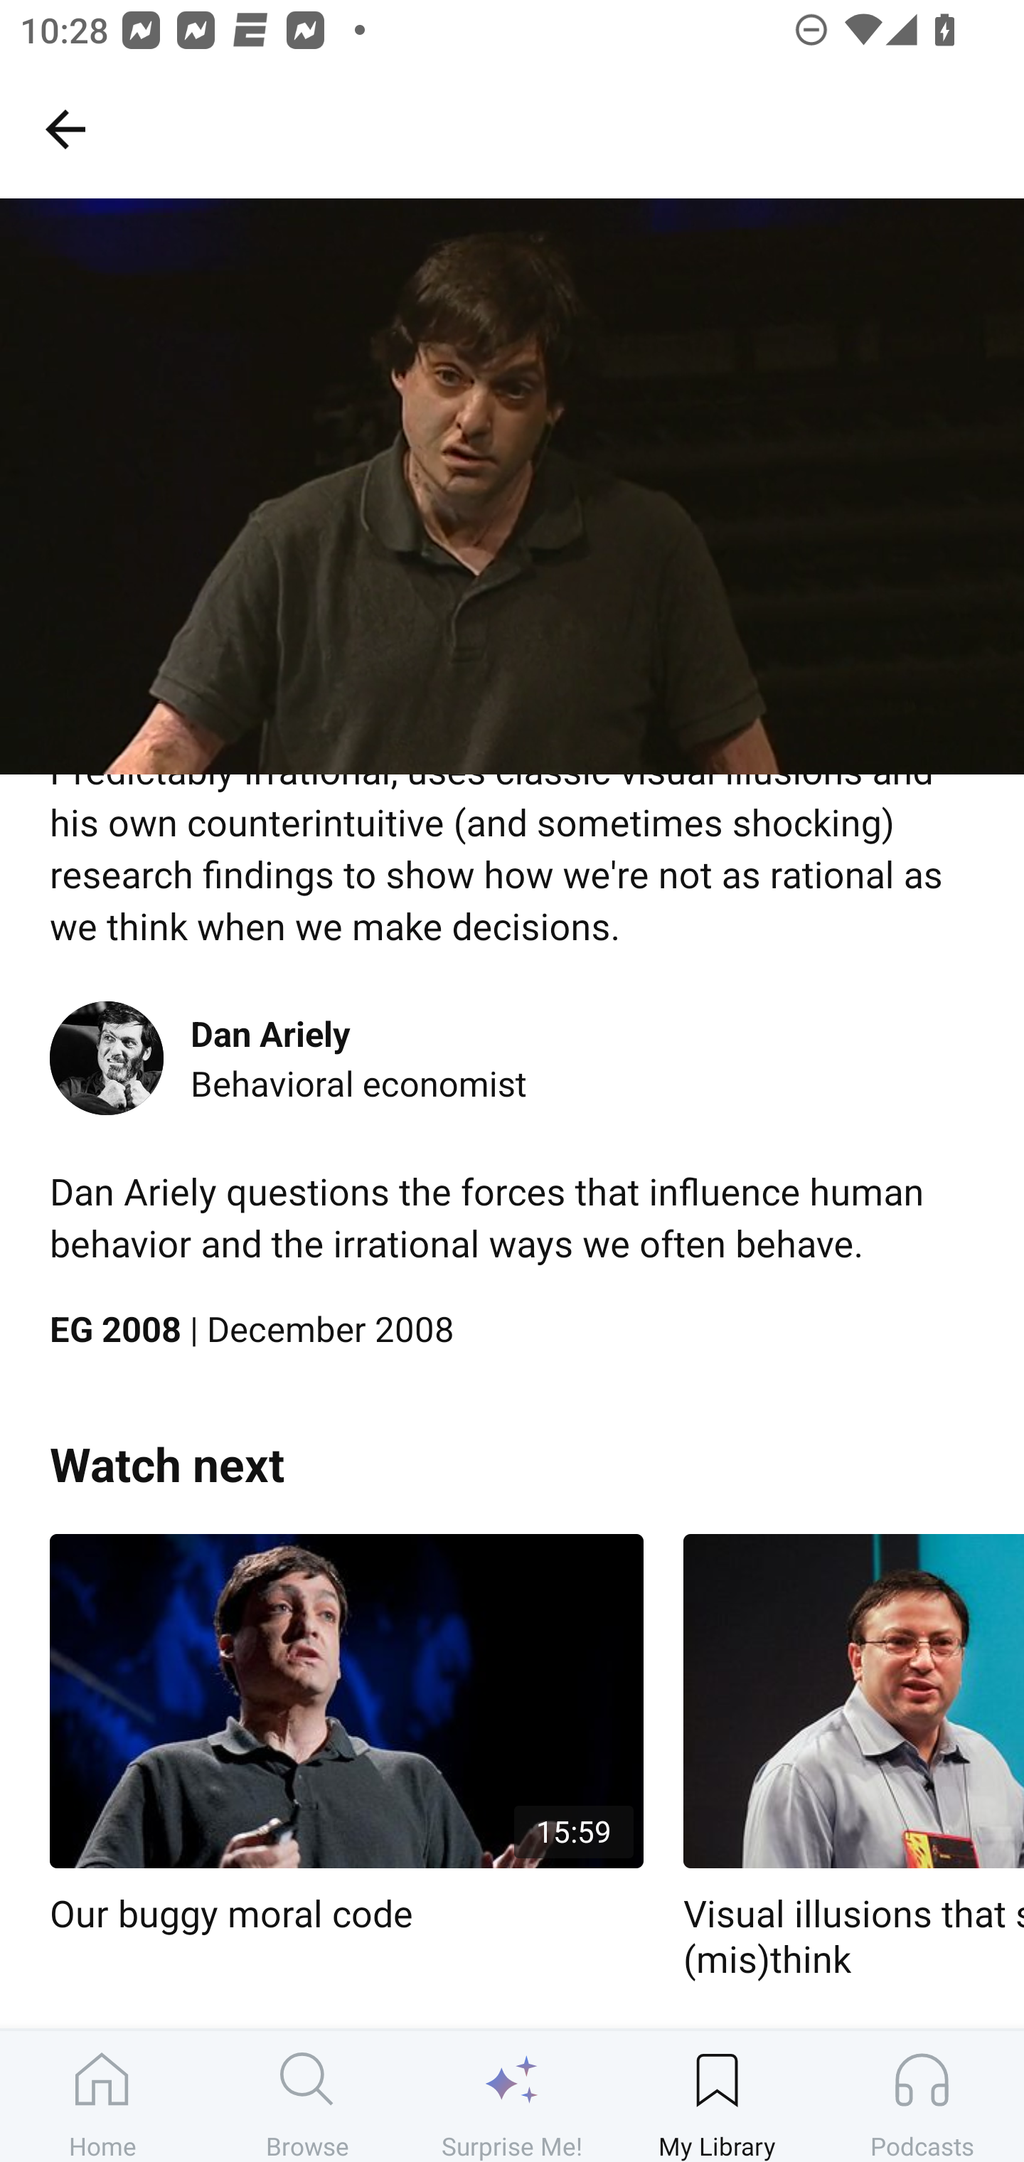  Describe the element at coordinates (102, 2096) in the screenshot. I see `Home` at that location.